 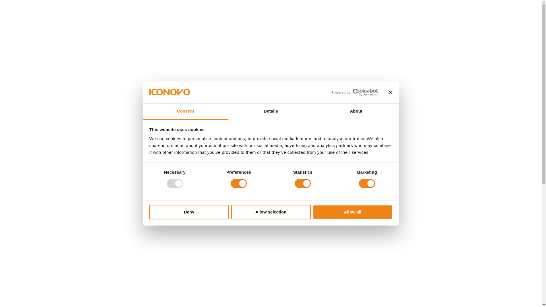 I want to click on Details, so click(x=271, y=111).